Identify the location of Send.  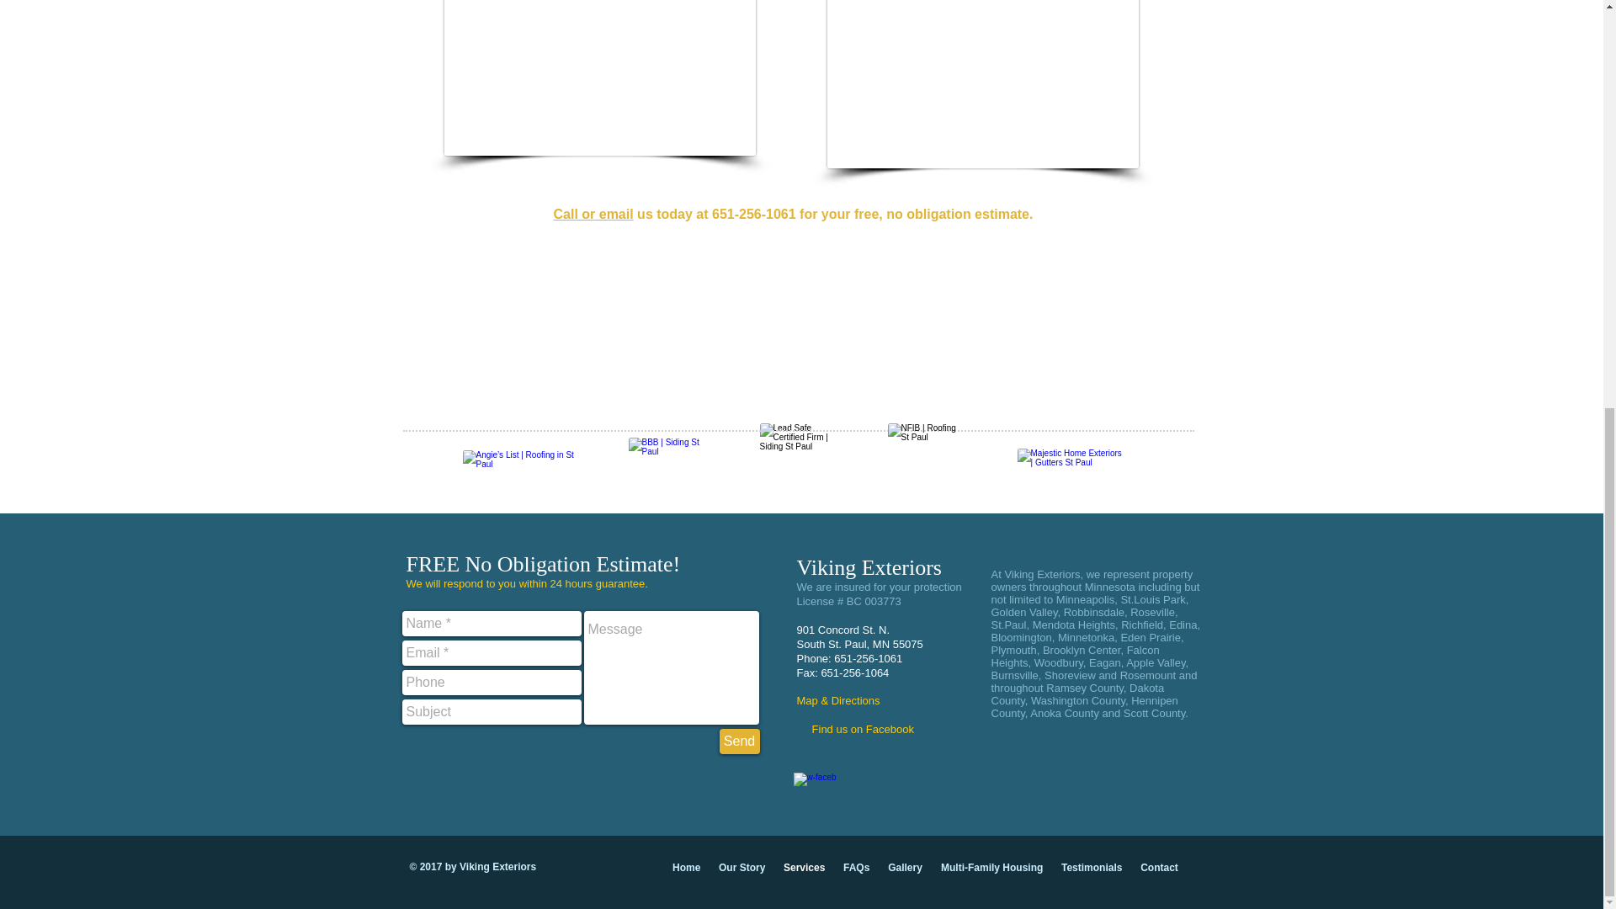
(739, 742).